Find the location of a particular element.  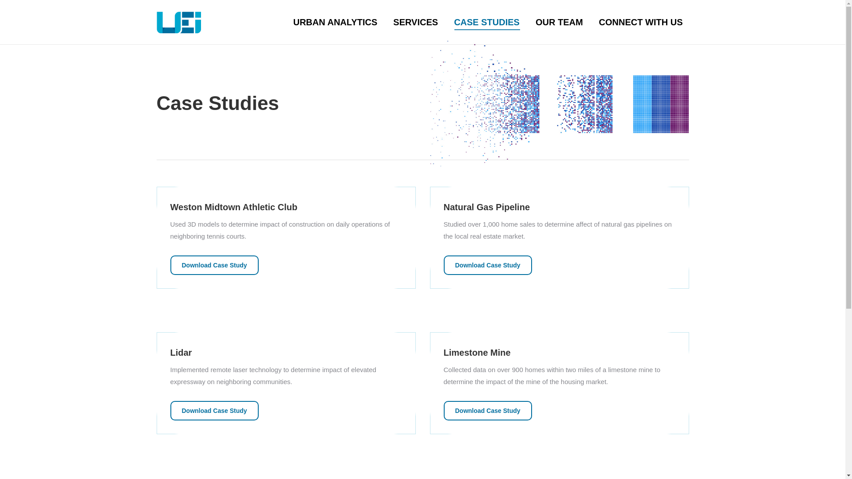

SERVICES is located at coordinates (415, 22).